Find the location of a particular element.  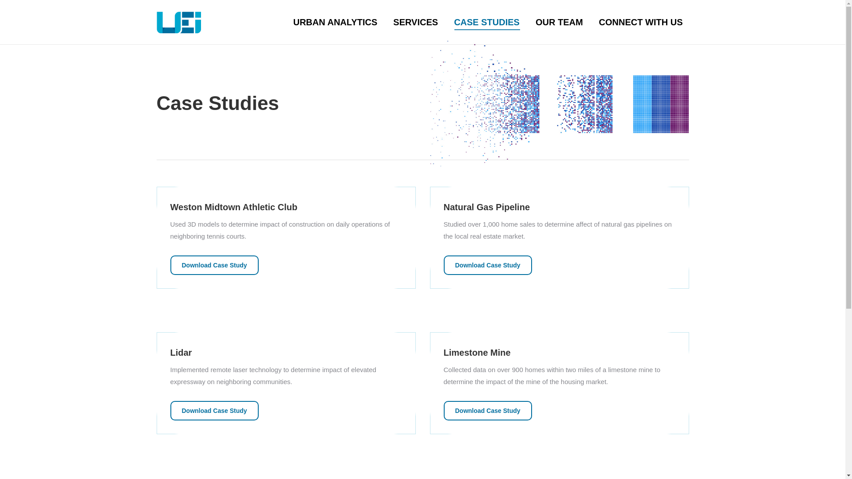

SERVICES is located at coordinates (415, 22).